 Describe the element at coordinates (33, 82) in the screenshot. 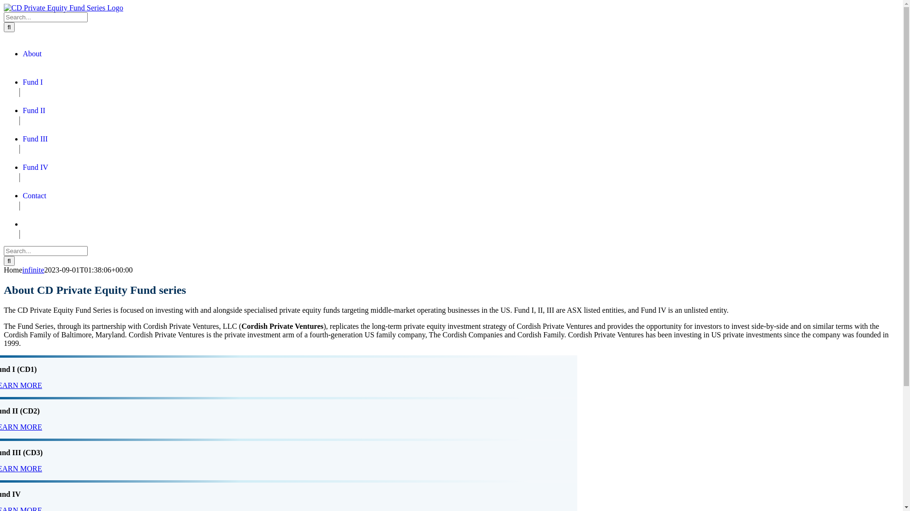

I see `Fund I` at that location.